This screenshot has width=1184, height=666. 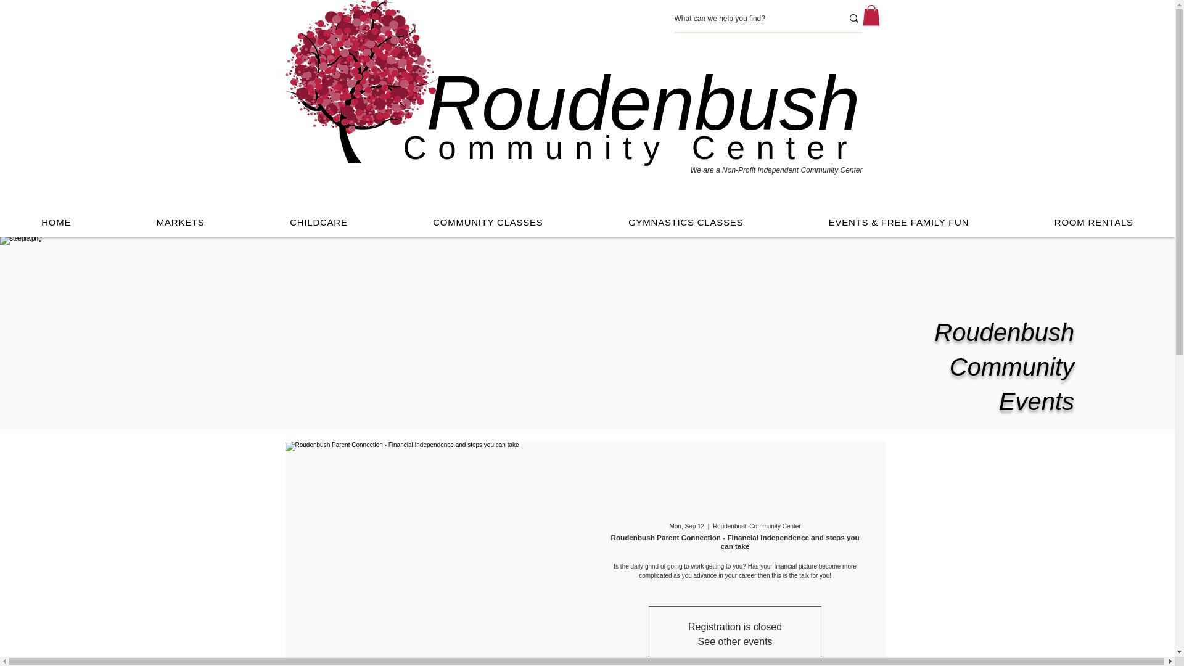 What do you see at coordinates (180, 222) in the screenshot?
I see `MARKETS` at bounding box center [180, 222].